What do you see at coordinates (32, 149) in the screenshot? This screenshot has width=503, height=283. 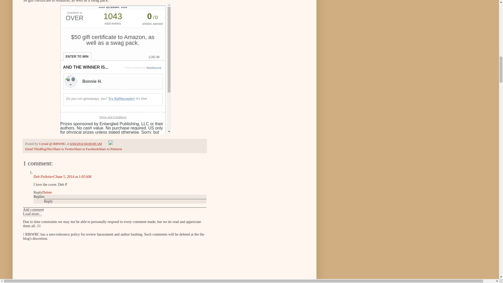 I see `Email This` at bounding box center [32, 149].